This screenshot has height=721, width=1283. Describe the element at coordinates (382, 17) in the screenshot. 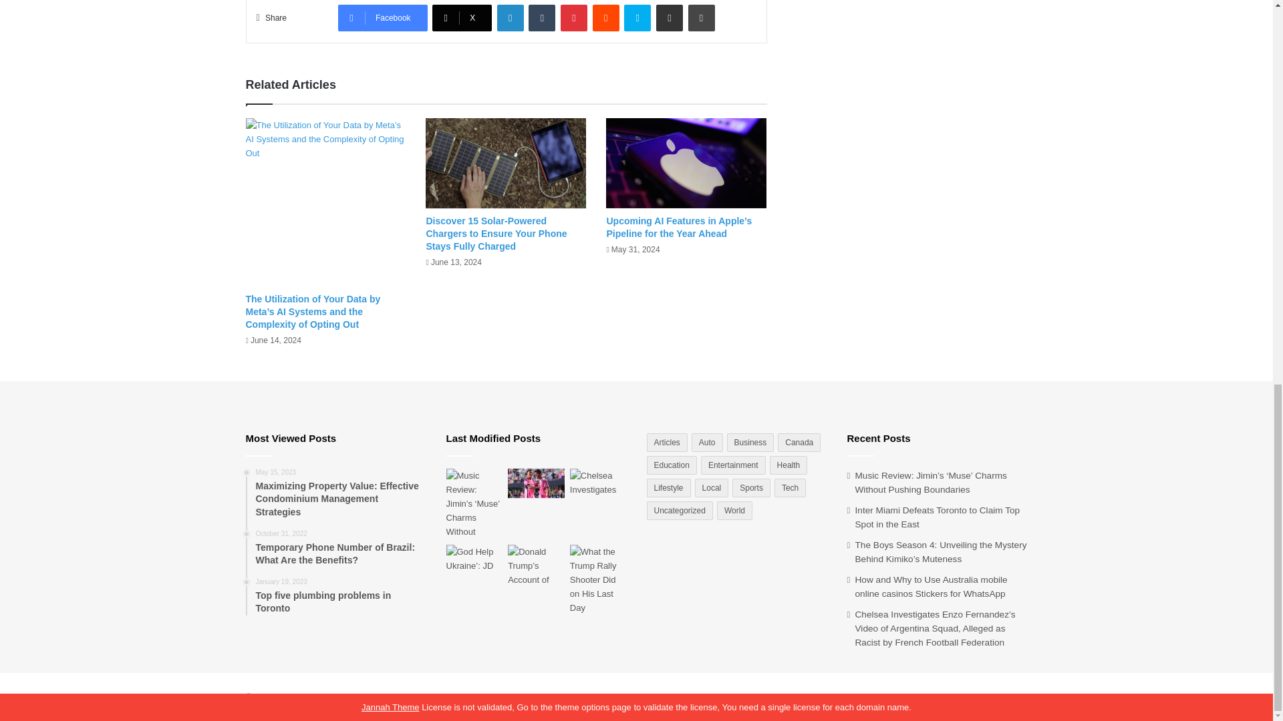

I see `Facebook` at that location.